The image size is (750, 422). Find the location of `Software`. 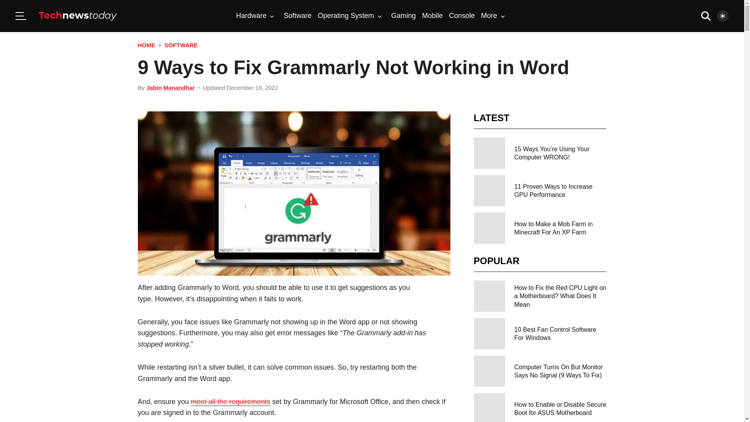

Software is located at coordinates (297, 16).